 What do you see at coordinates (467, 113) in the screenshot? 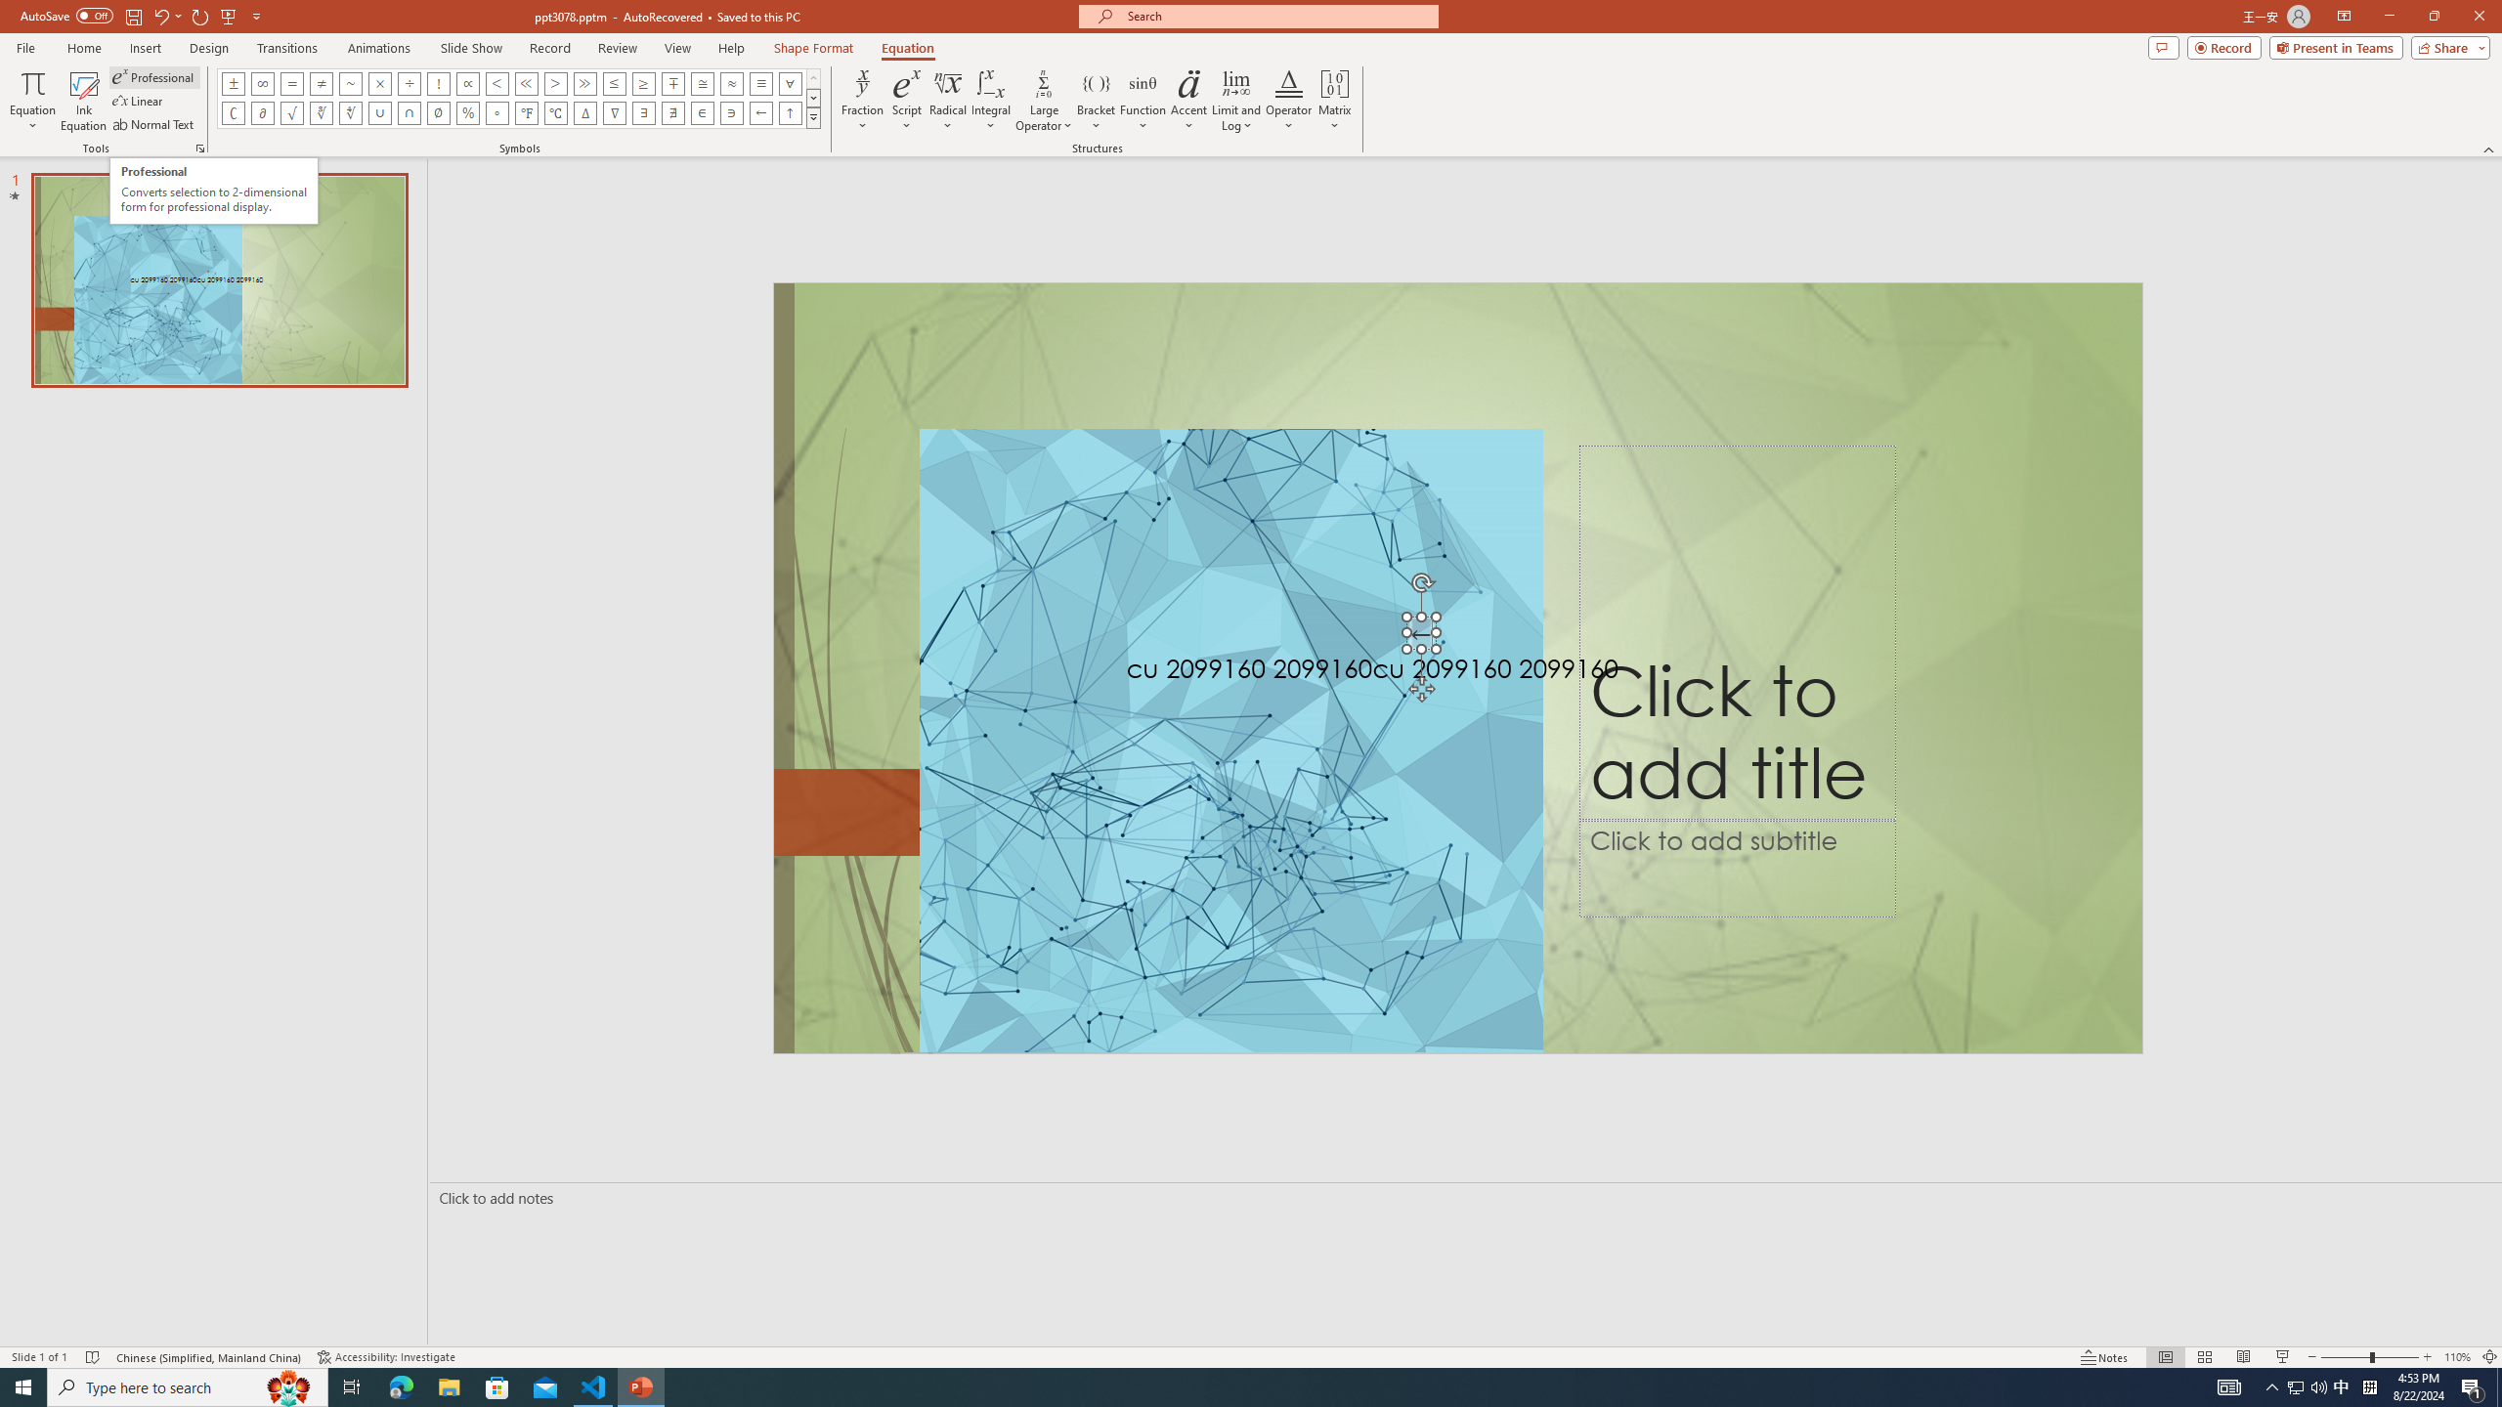
I see `Equation Symbol Percentage` at bounding box center [467, 113].